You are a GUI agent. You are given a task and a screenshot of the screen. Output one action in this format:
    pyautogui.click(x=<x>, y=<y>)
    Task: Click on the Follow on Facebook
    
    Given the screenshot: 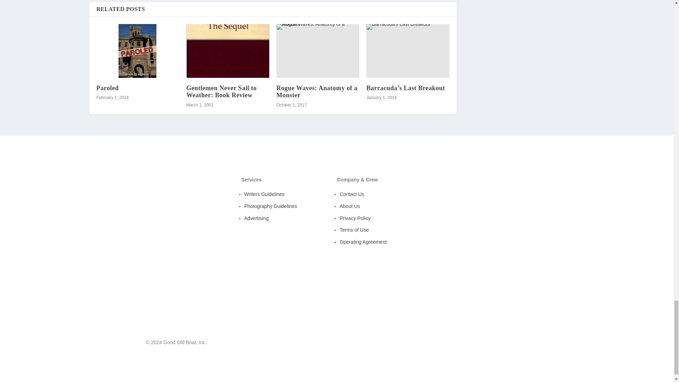 What is the action you would take?
    pyautogui.click(x=508, y=344)
    